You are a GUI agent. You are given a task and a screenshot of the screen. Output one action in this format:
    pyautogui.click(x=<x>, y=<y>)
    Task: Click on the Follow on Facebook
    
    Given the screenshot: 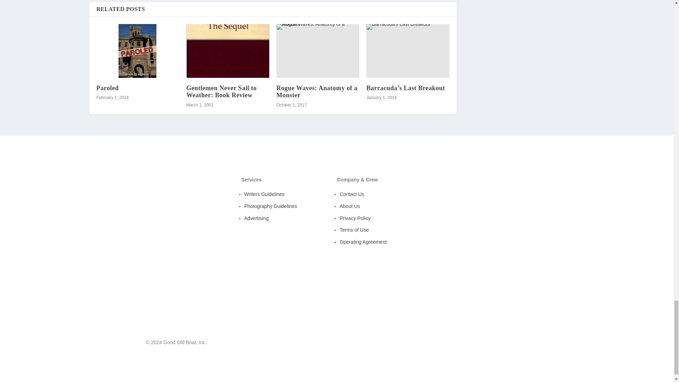 What is the action you would take?
    pyautogui.click(x=508, y=344)
    